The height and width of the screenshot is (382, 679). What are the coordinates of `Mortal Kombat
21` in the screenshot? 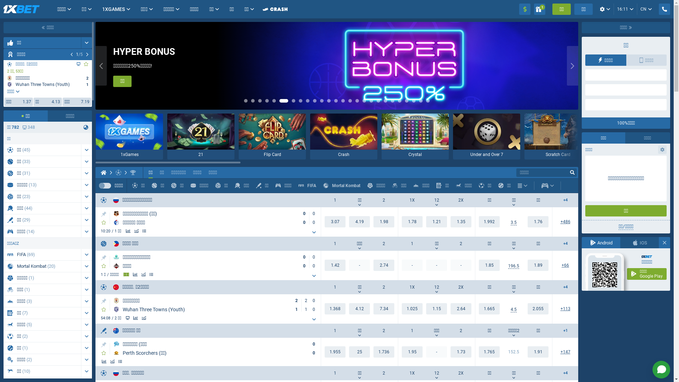 It's located at (42, 266).